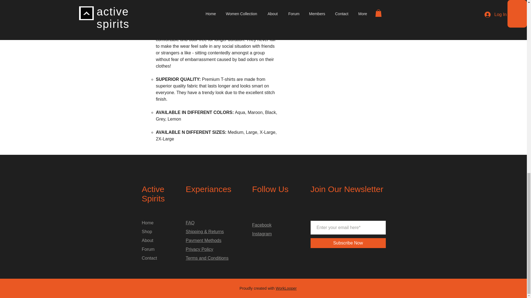  I want to click on FAQ, so click(190, 223).